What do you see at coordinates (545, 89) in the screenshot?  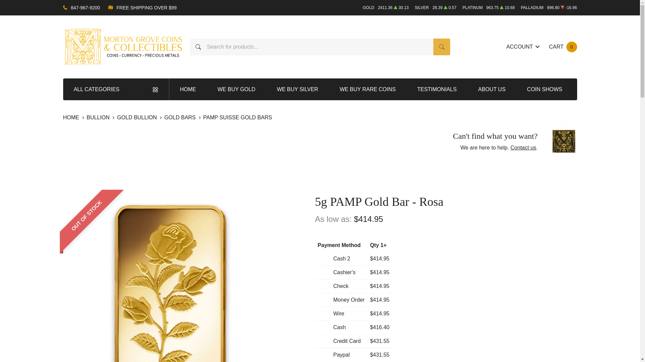 I see `GOLD BULLION` at bounding box center [545, 89].